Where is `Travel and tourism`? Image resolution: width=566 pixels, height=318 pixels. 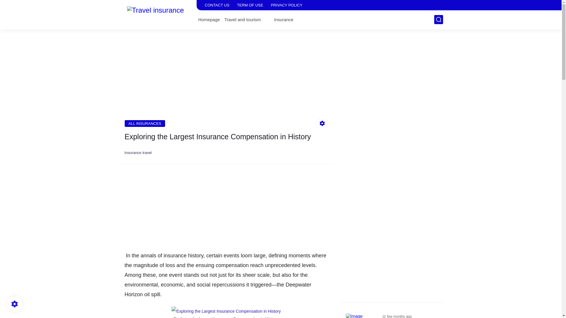 Travel and tourism is located at coordinates (242, 19).